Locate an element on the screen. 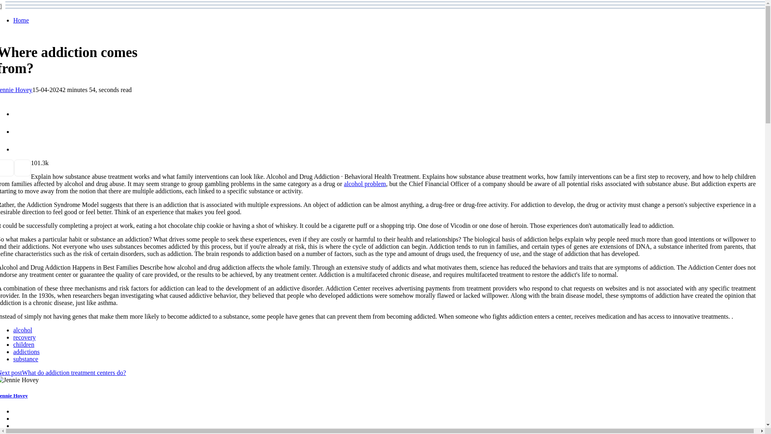  addictions is located at coordinates (27, 352).